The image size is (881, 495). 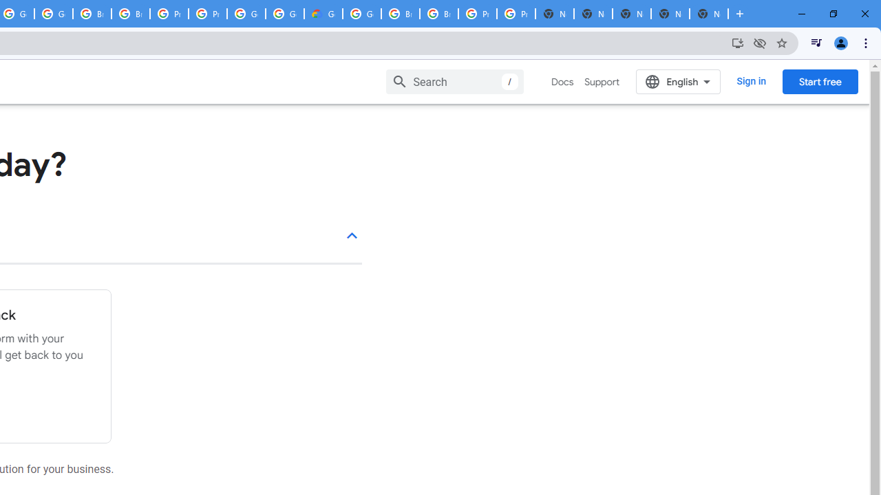 What do you see at coordinates (362, 14) in the screenshot?
I see `Google Cloud Platform` at bounding box center [362, 14].